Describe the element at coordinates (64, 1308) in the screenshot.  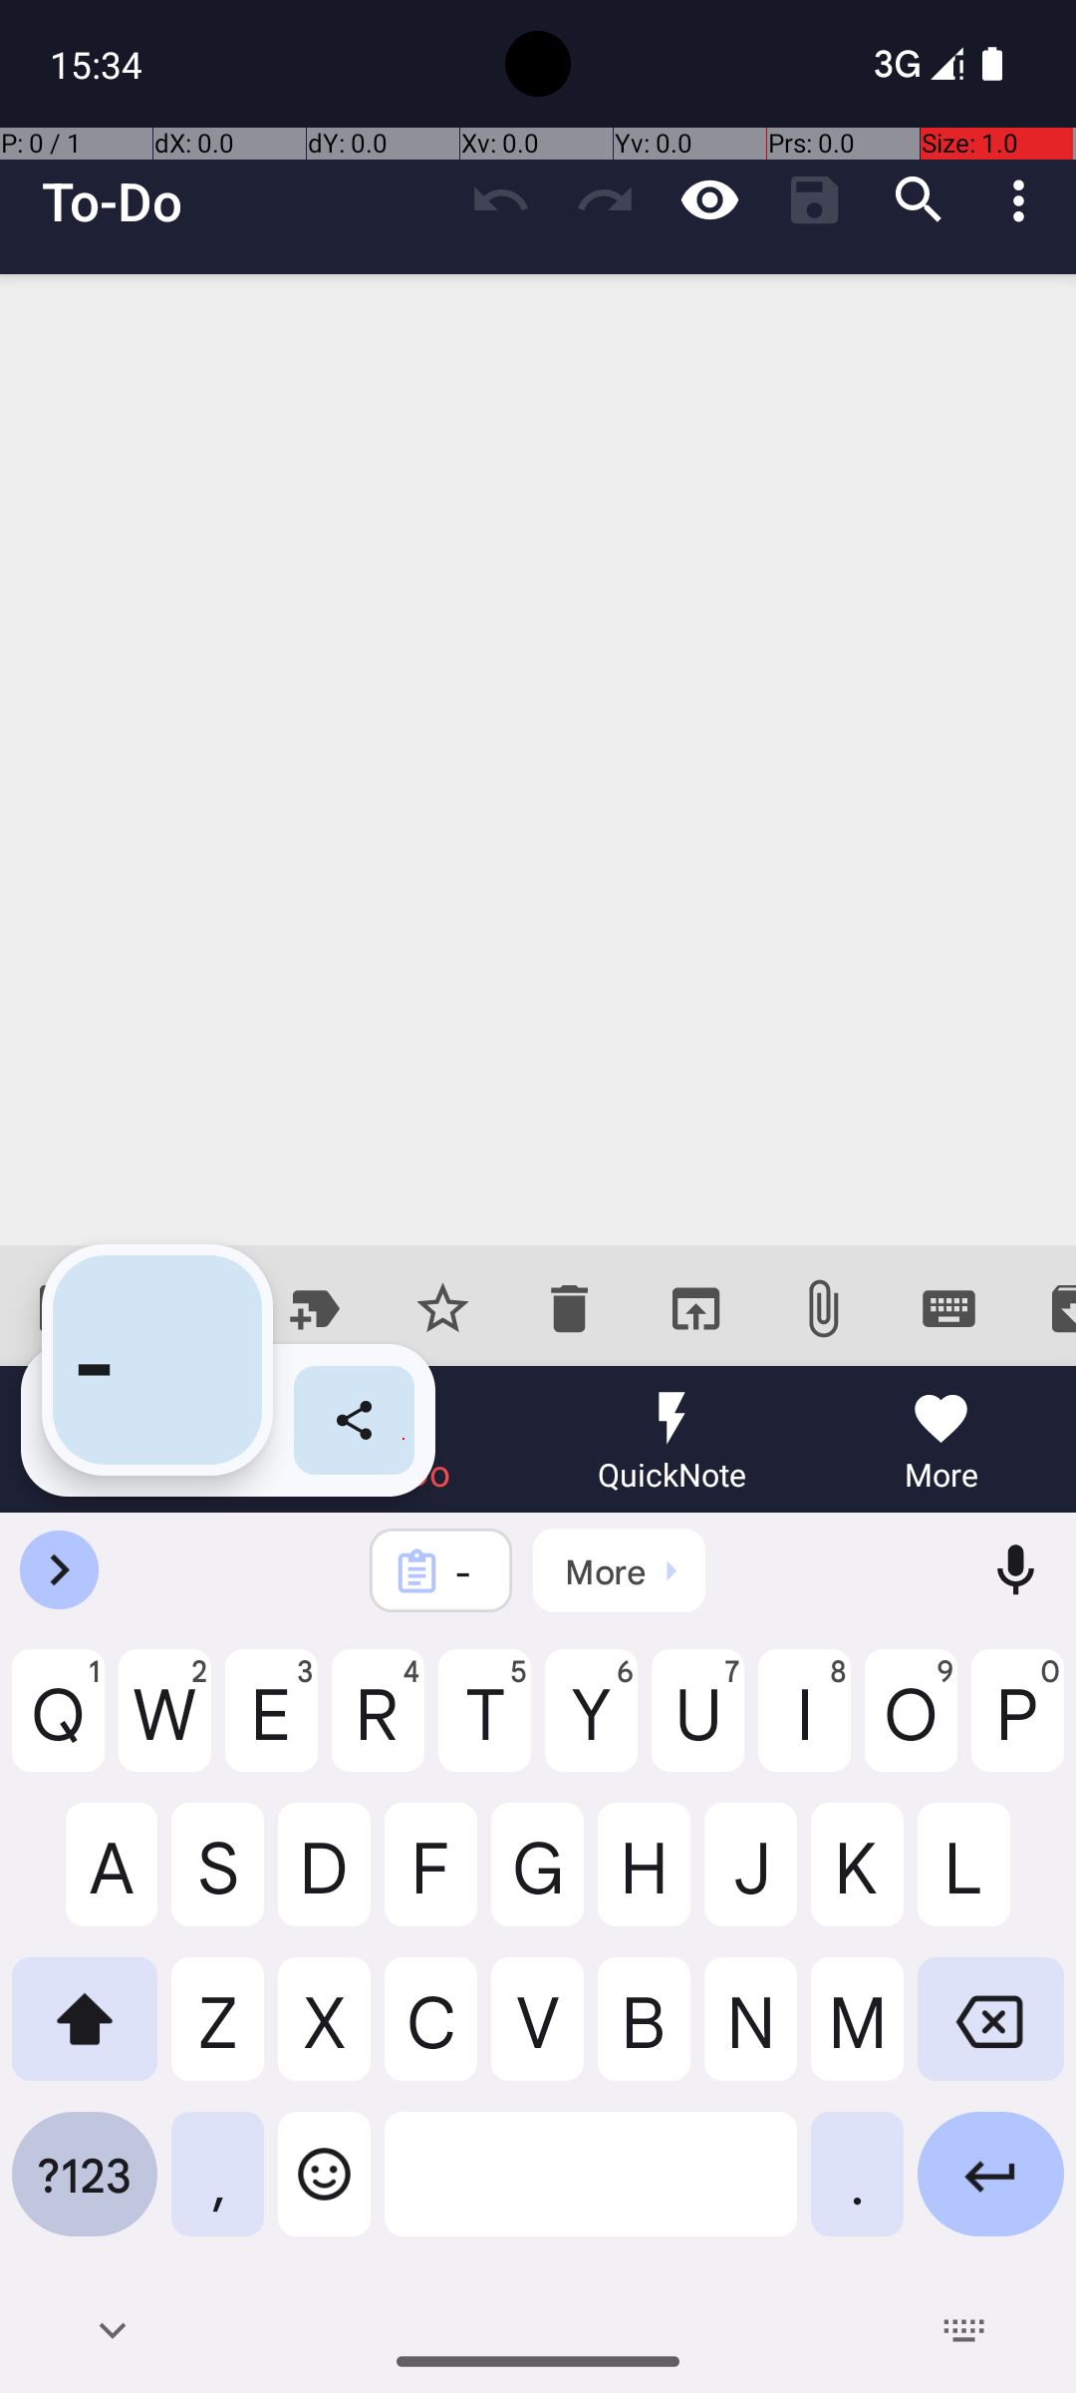
I see `Toggle done` at that location.